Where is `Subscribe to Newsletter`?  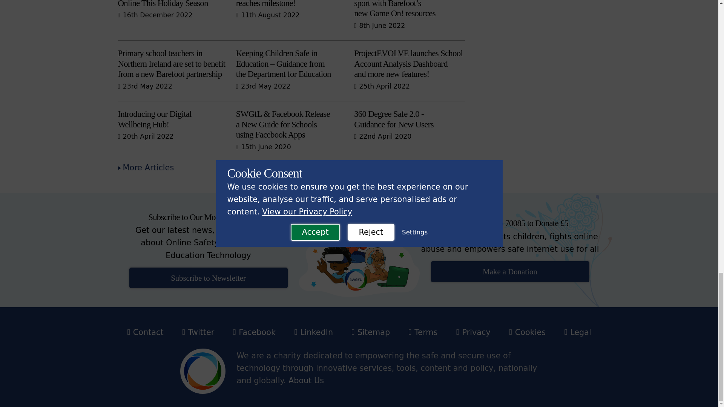 Subscribe to Newsletter is located at coordinates (208, 277).